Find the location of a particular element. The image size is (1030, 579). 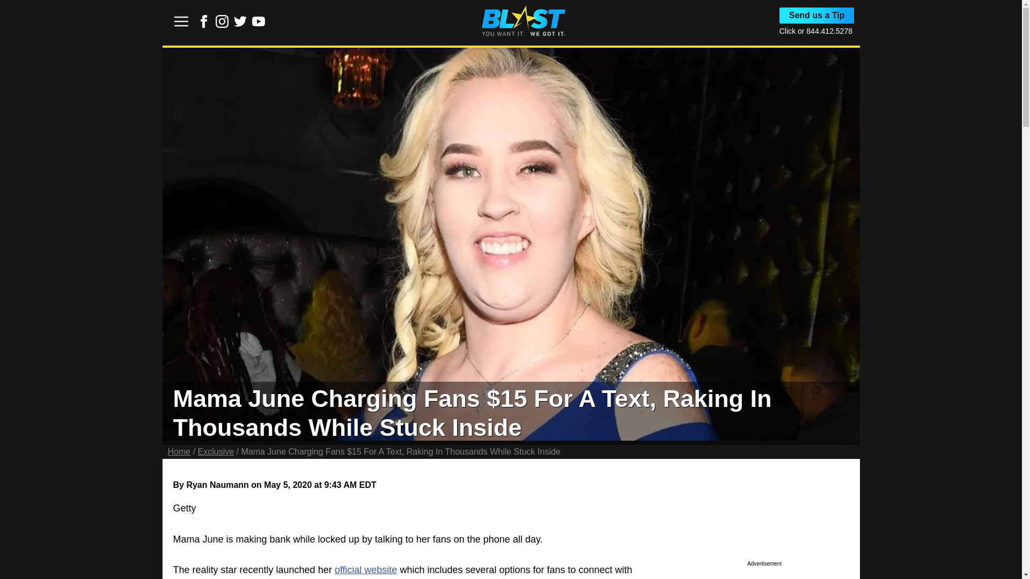

Send us a Tip is located at coordinates (817, 16).